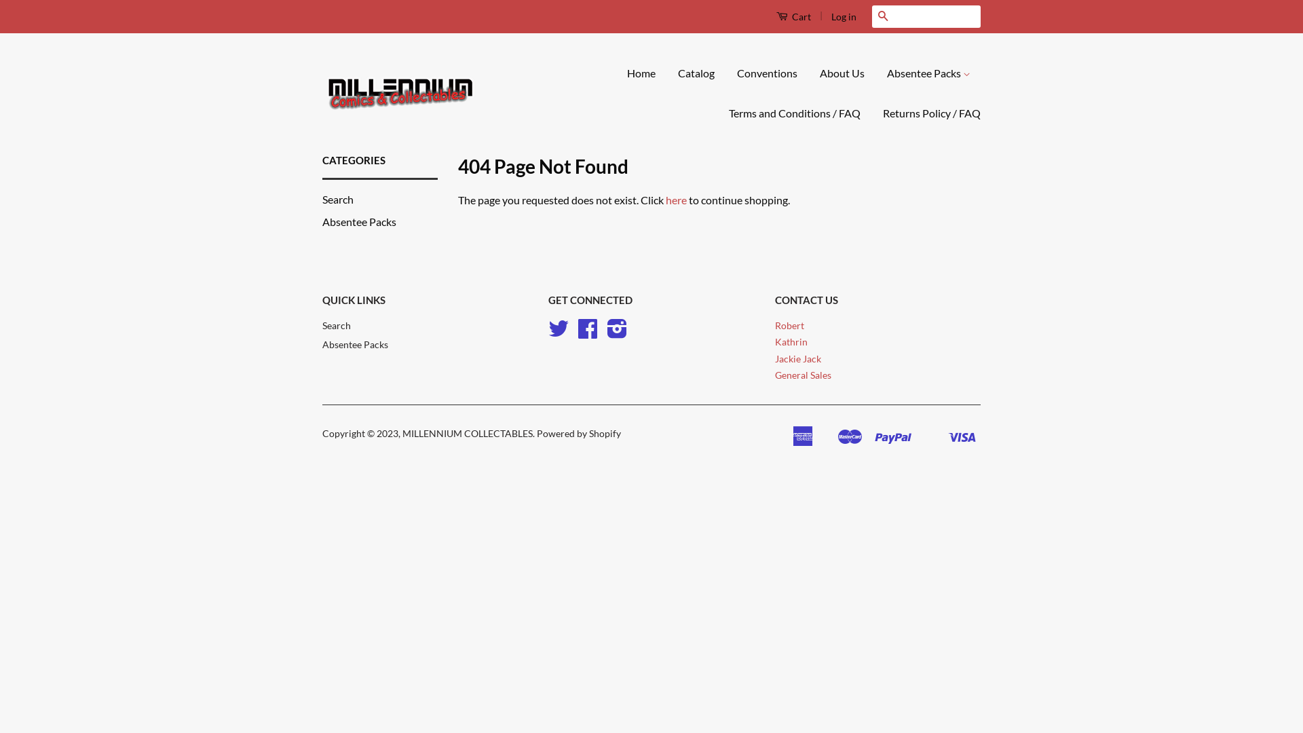 The width and height of the screenshot is (1303, 733). Describe the element at coordinates (794, 16) in the screenshot. I see `Cart` at that location.